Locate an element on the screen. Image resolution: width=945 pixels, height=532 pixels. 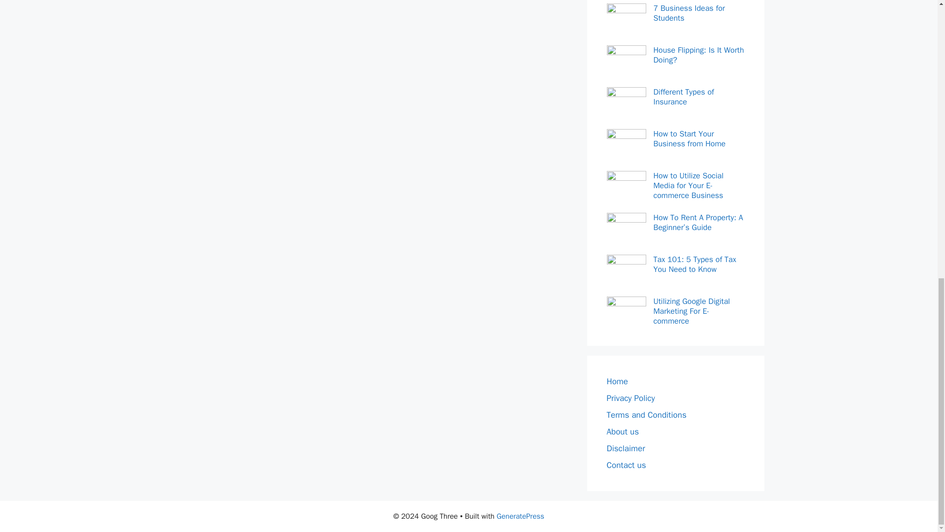
7 Business Ideas for Students  is located at coordinates (699, 13).